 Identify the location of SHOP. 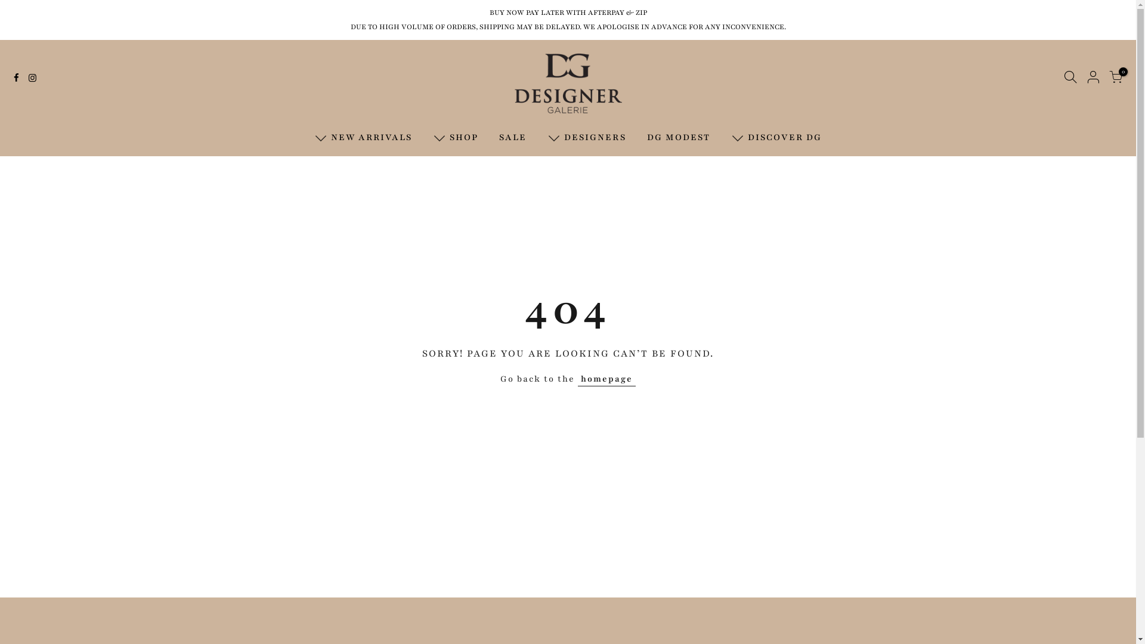
(456, 137).